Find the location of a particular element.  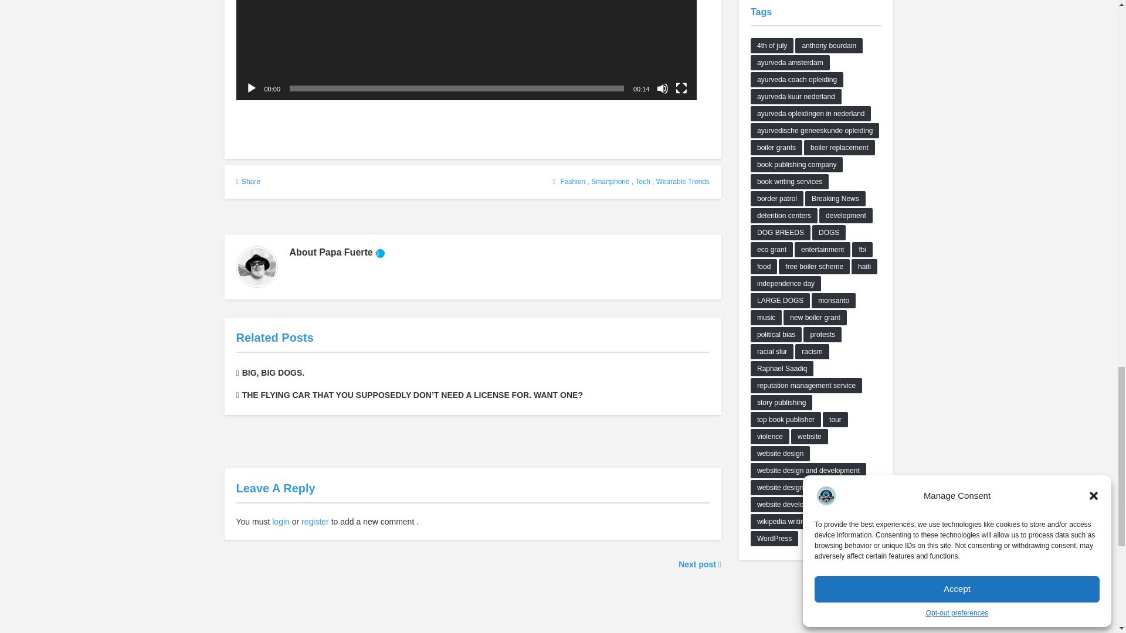

BIG, BIG DOGS. is located at coordinates (270, 372).